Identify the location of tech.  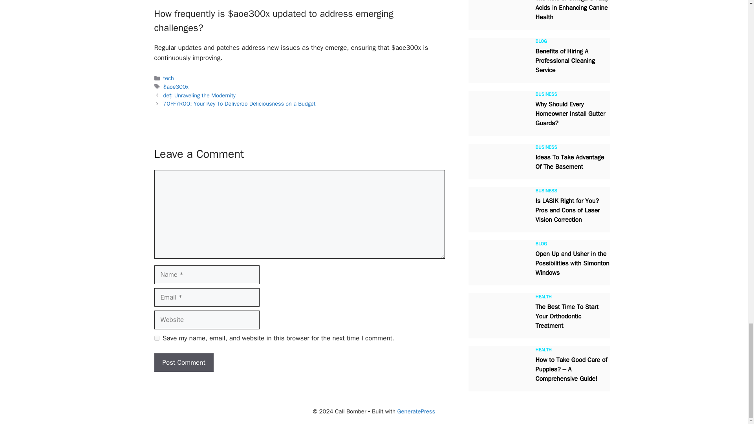
(169, 78).